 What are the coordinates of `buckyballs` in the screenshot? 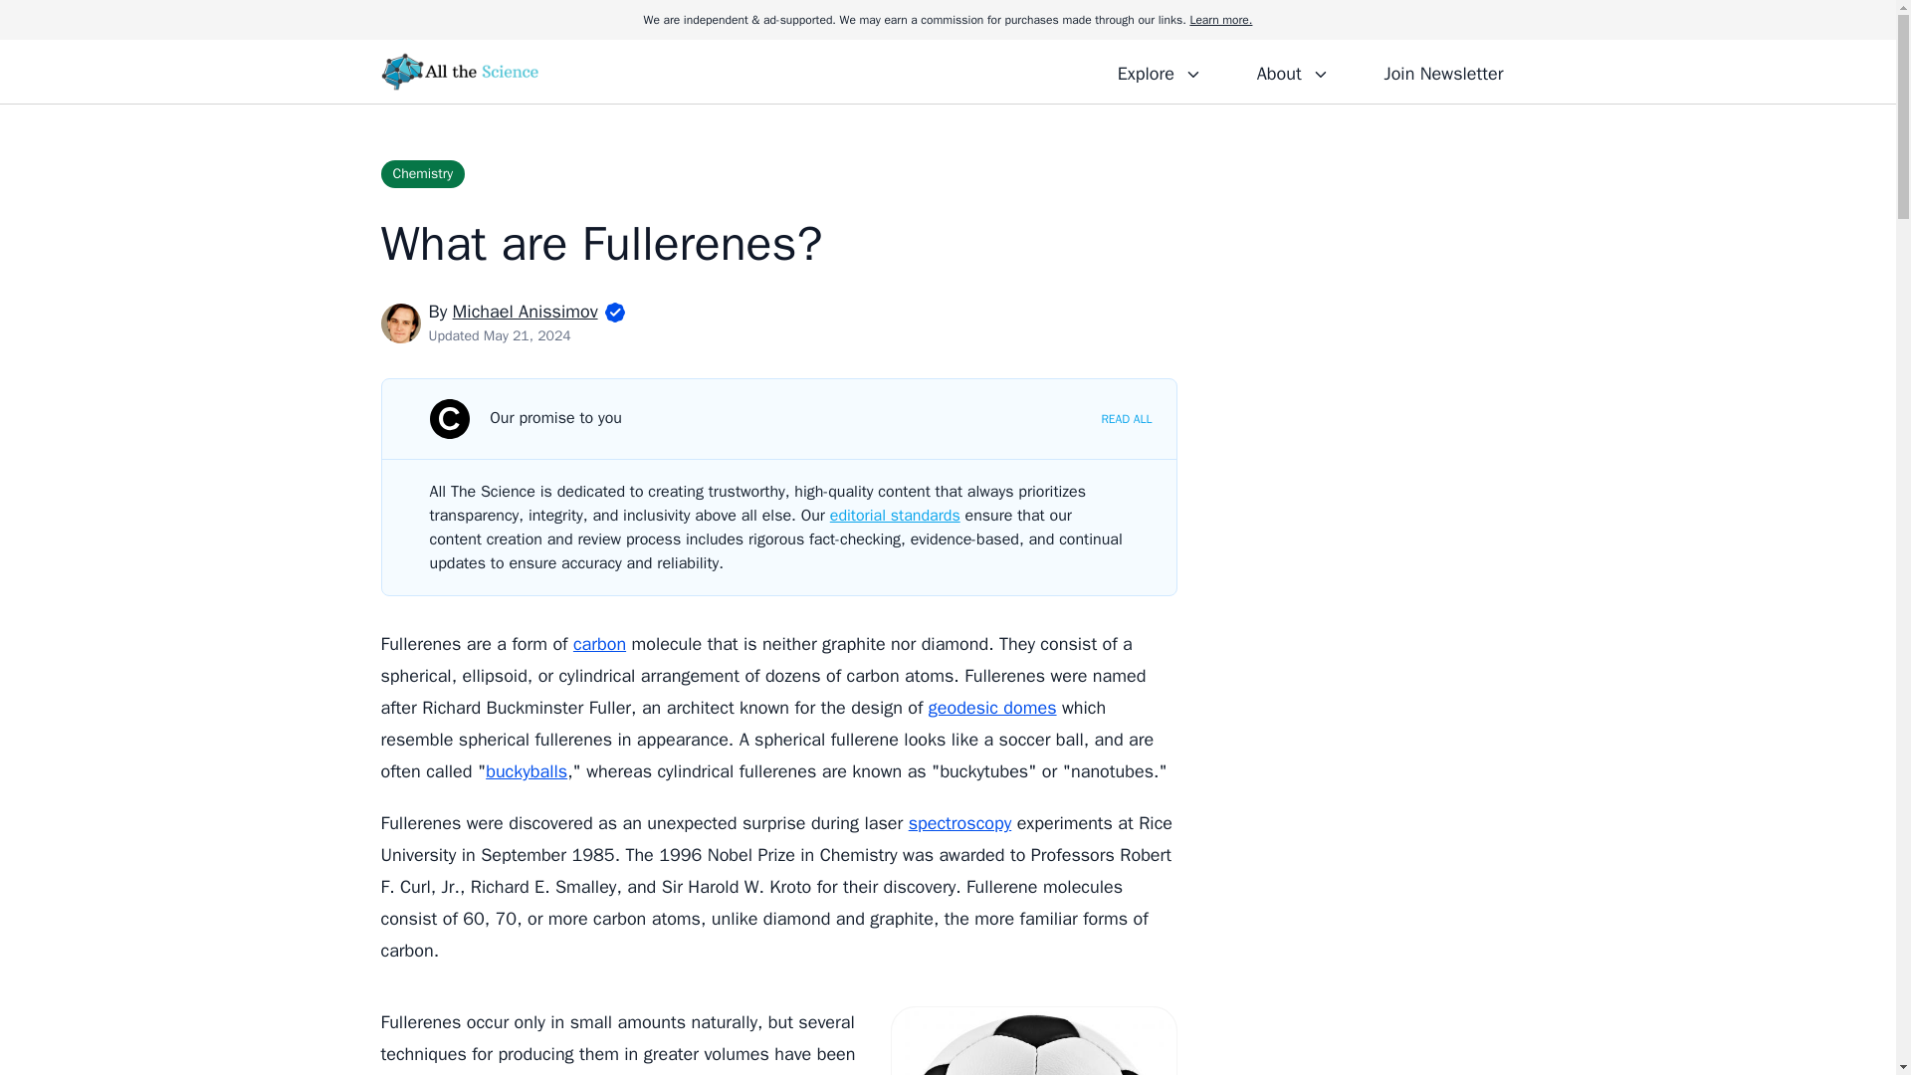 It's located at (526, 770).